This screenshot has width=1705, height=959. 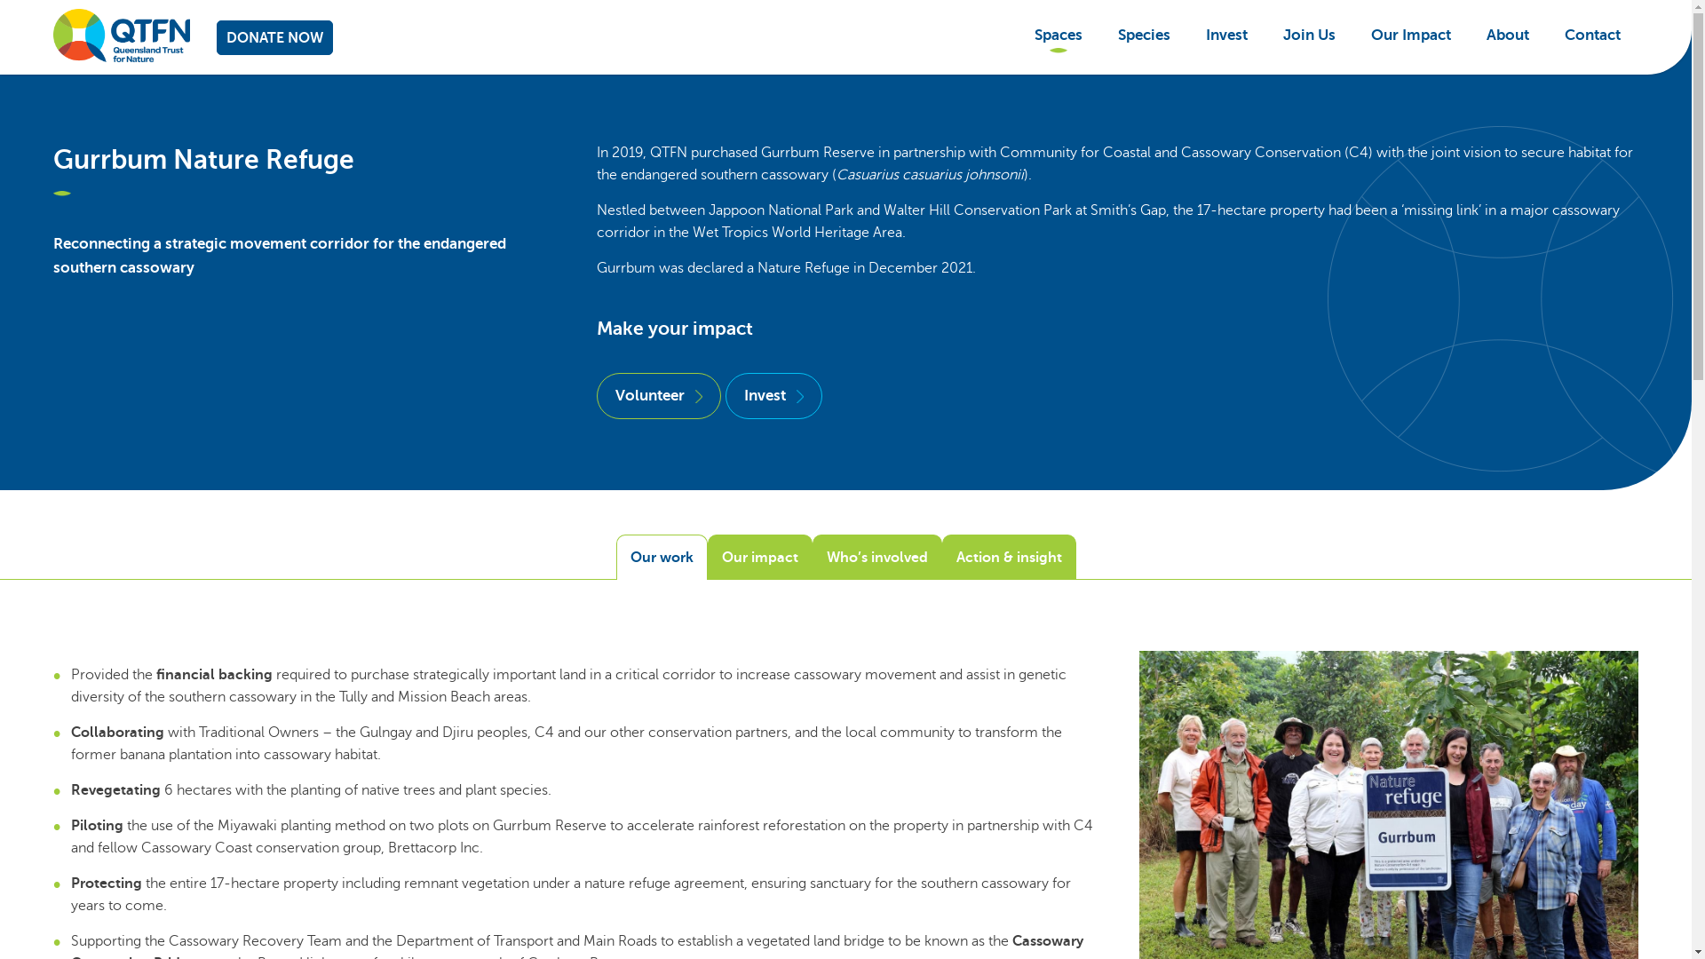 What do you see at coordinates (1593, 36) in the screenshot?
I see `Contact` at bounding box center [1593, 36].